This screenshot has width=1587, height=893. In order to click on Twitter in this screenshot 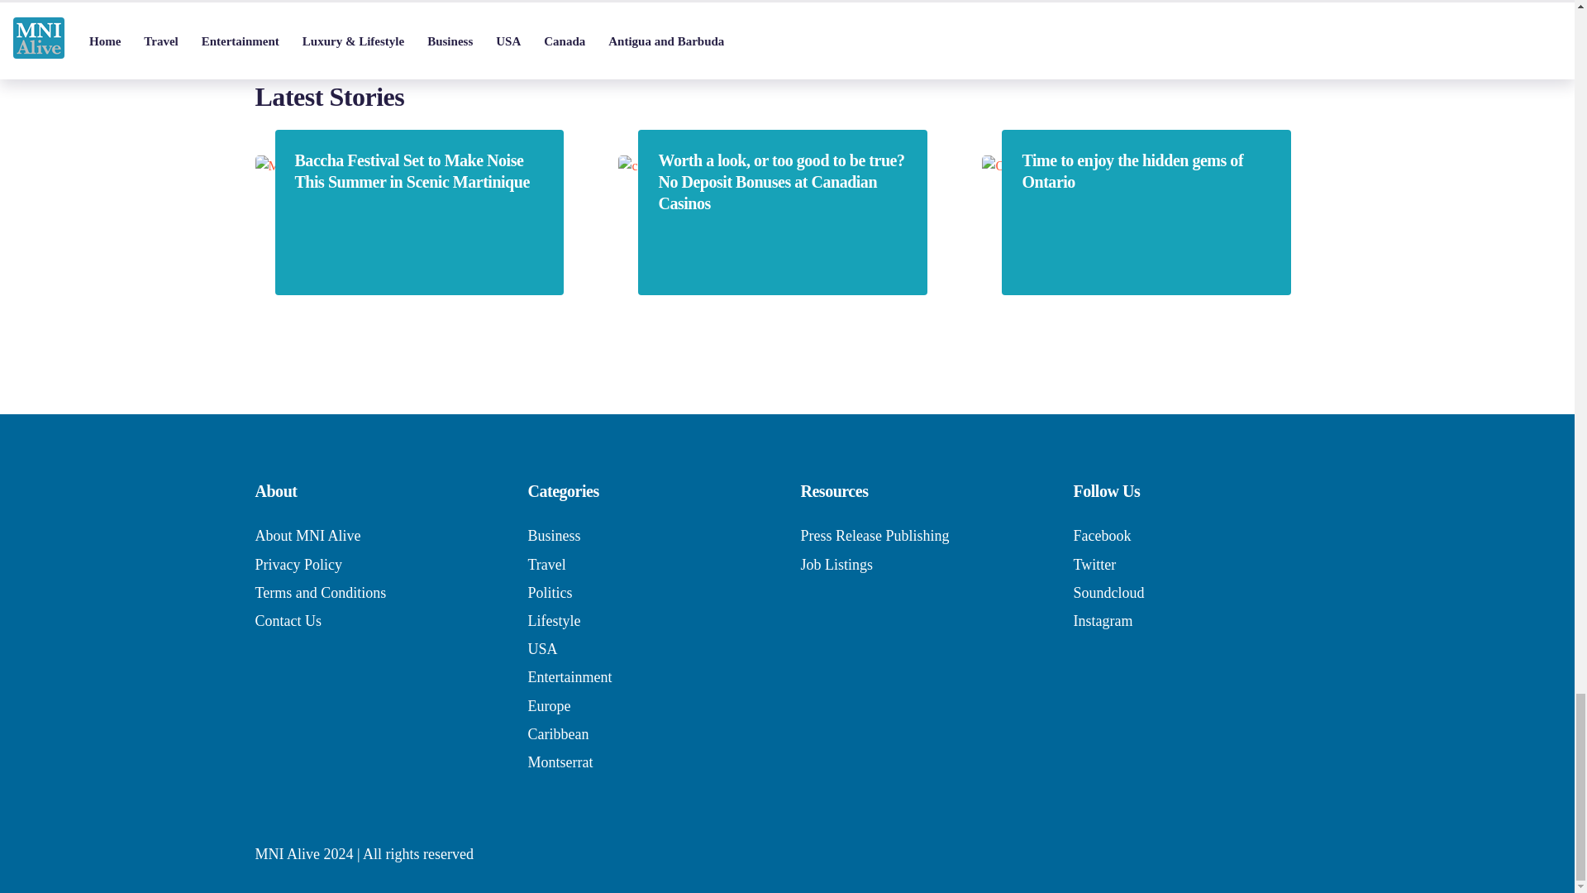, I will do `click(1094, 564)`.